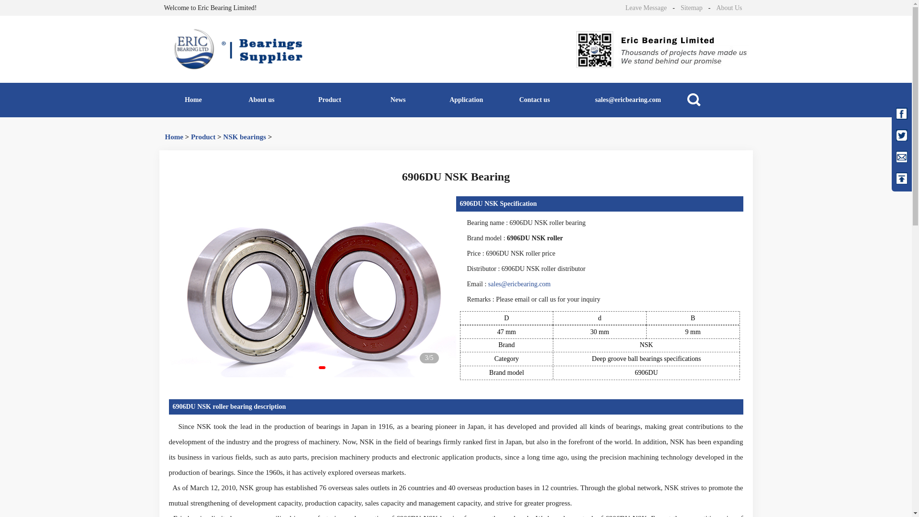 Image resolution: width=919 pixels, height=517 pixels. I want to click on Product, so click(203, 137).